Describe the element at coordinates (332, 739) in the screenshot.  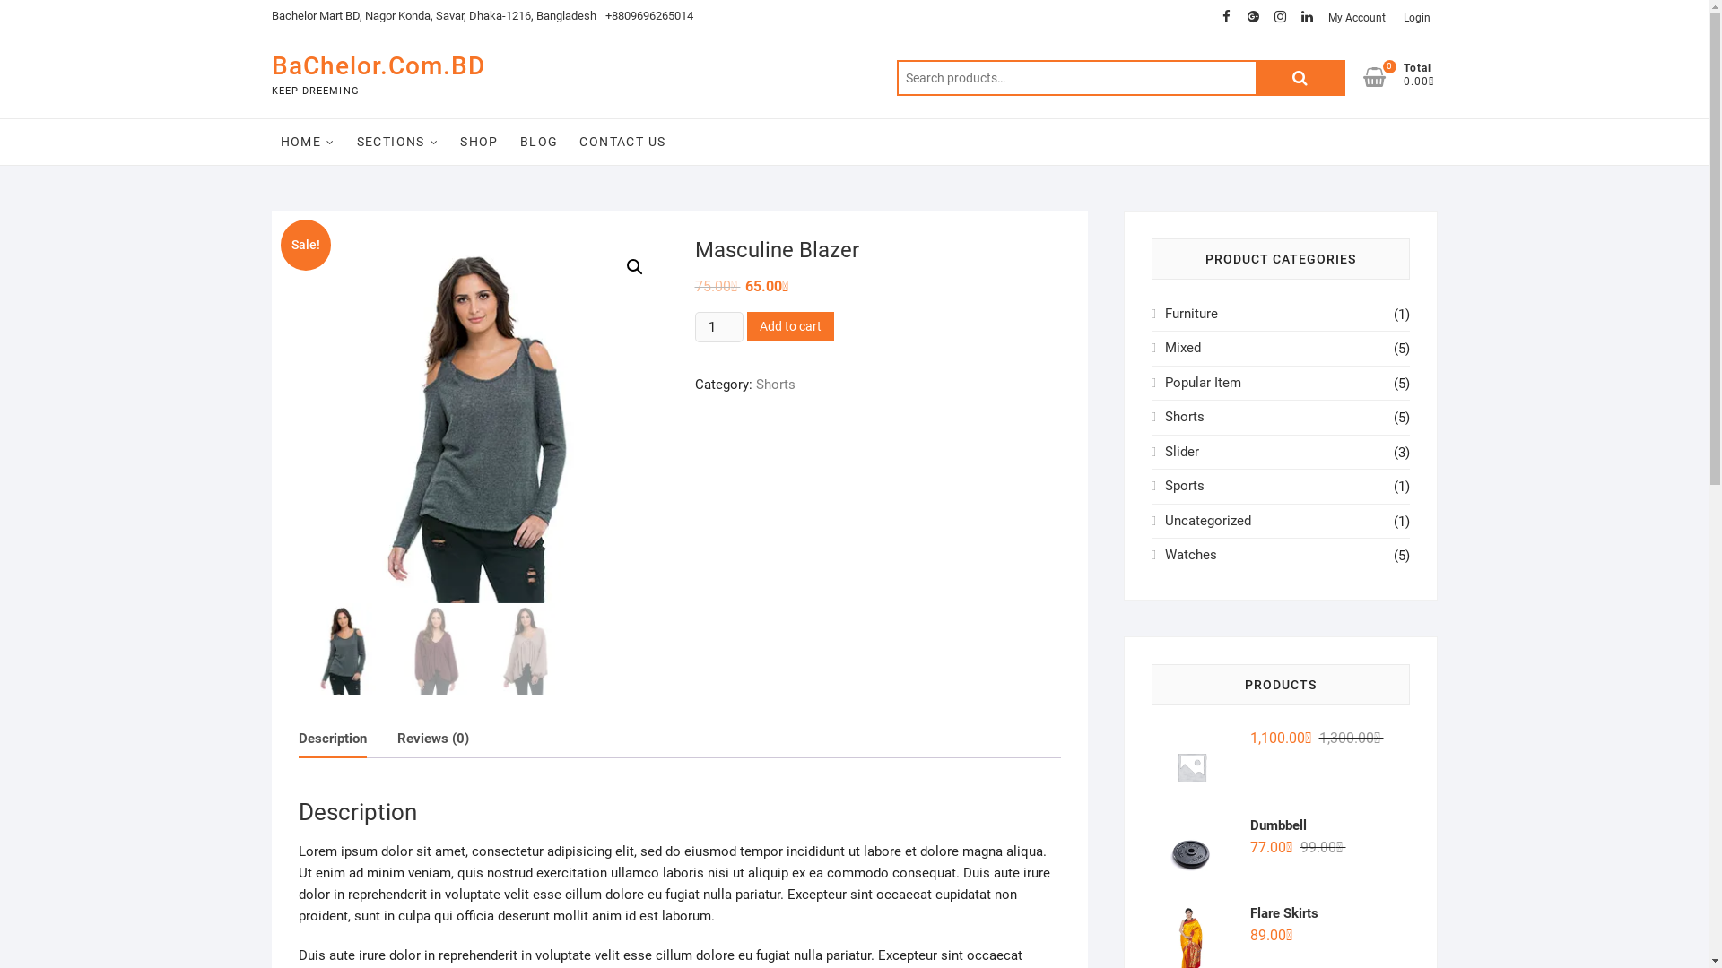
I see `Description` at that location.